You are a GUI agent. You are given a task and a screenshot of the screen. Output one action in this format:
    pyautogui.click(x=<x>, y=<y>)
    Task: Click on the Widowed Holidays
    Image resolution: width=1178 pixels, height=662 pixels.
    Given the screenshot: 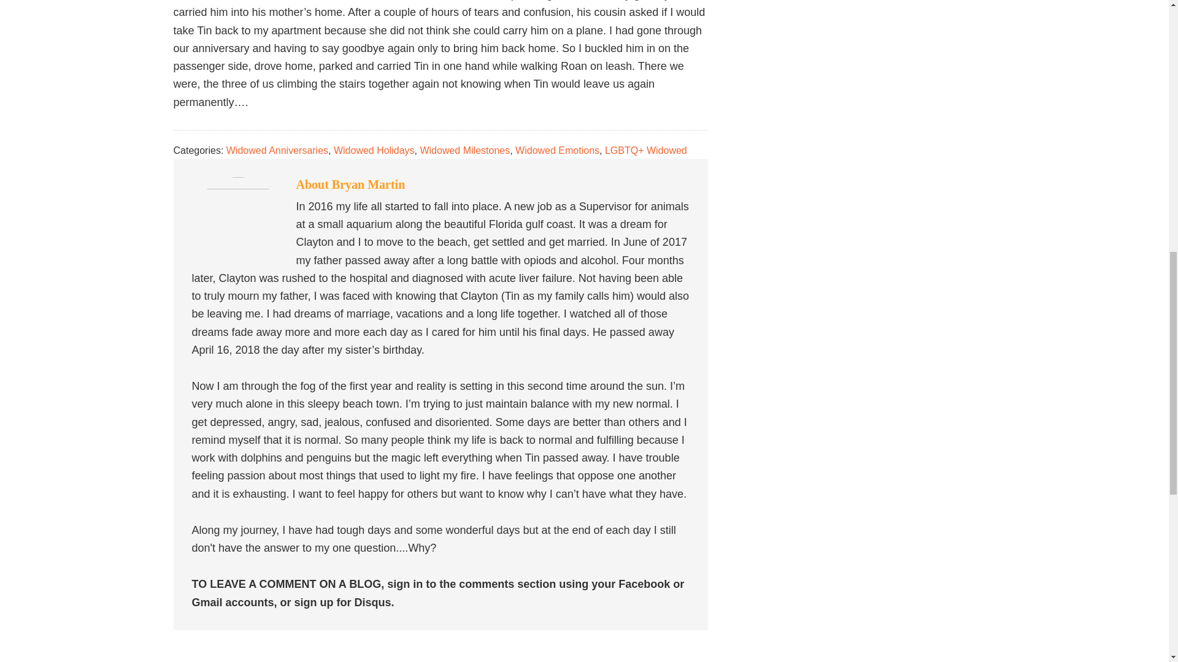 What is the action you would take?
    pyautogui.click(x=374, y=150)
    